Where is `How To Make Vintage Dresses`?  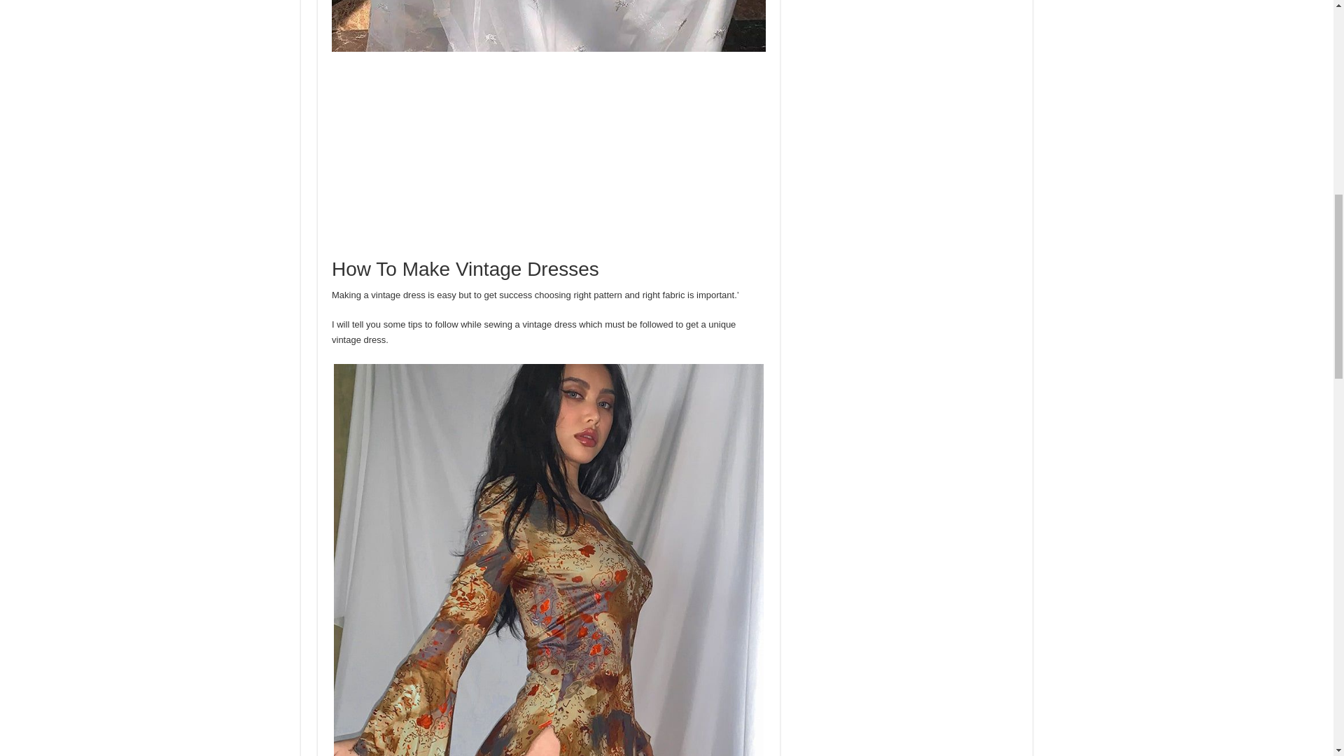 How To Make Vintage Dresses is located at coordinates (549, 26).